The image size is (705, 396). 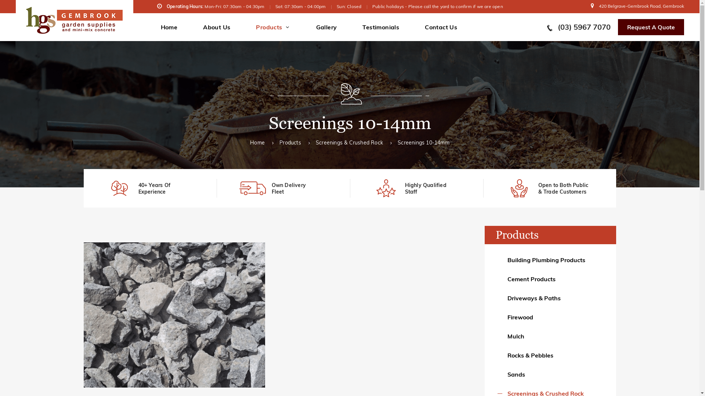 What do you see at coordinates (651, 27) in the screenshot?
I see `Request A Quote` at bounding box center [651, 27].